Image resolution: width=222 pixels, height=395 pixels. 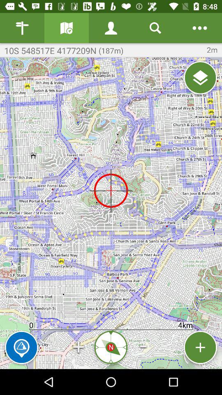 What do you see at coordinates (200, 28) in the screenshot?
I see `open map settings panel` at bounding box center [200, 28].